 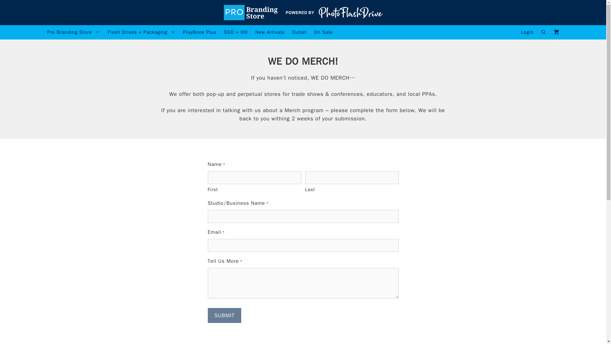 What do you see at coordinates (556, 32) in the screenshot?
I see `View your shopping cart` at bounding box center [556, 32].